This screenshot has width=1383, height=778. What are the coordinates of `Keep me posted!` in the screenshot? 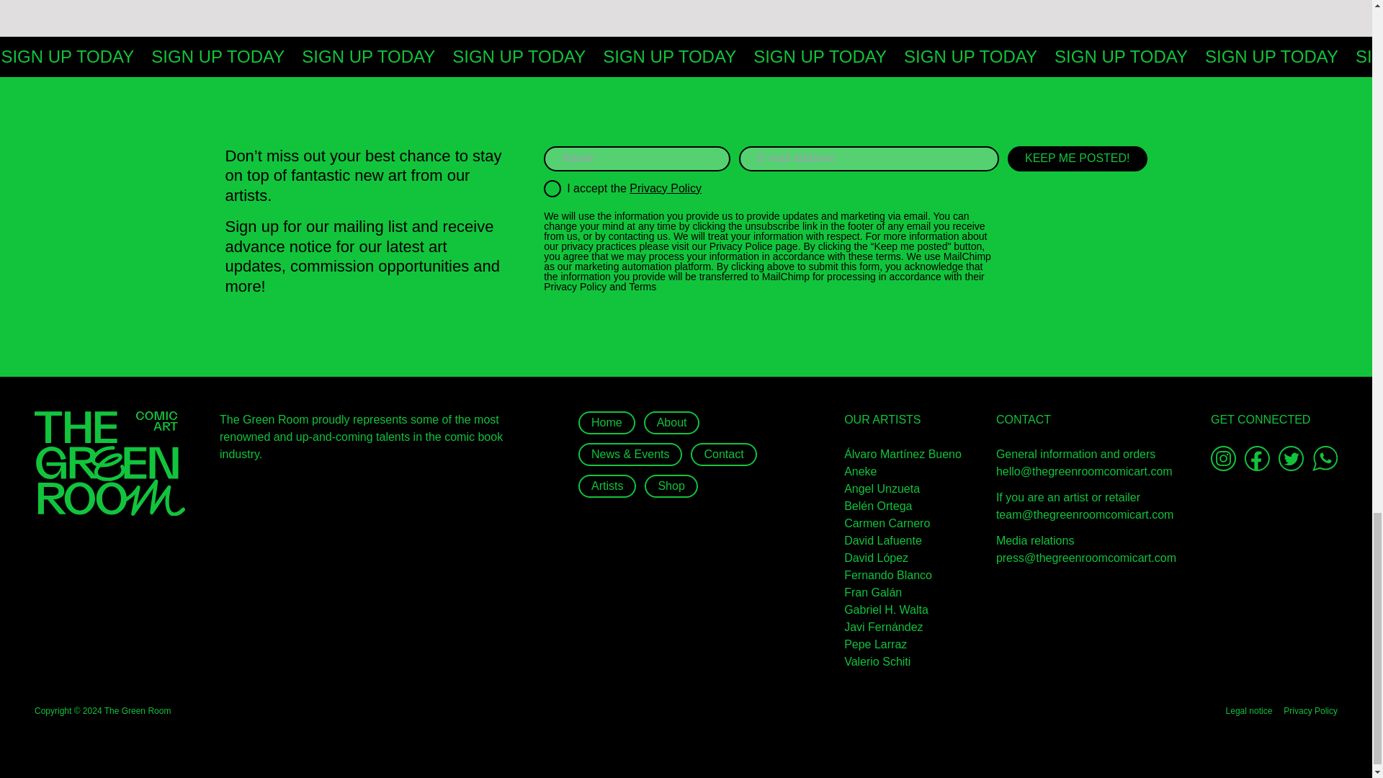 It's located at (1078, 157).